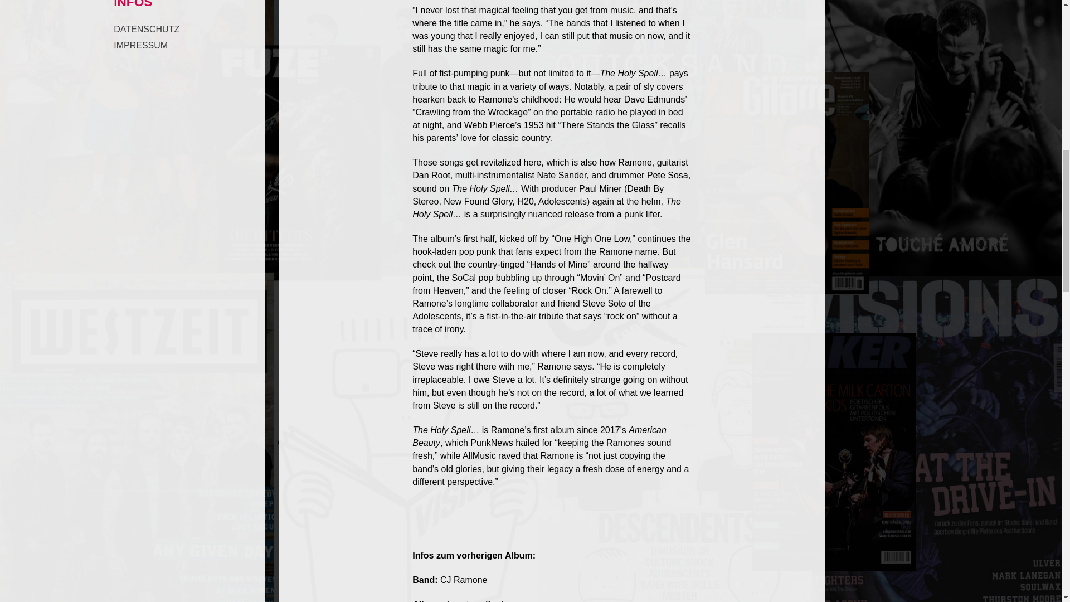 The height and width of the screenshot is (602, 1070). What do you see at coordinates (140, 45) in the screenshot?
I see `IMPRESSUM` at bounding box center [140, 45].